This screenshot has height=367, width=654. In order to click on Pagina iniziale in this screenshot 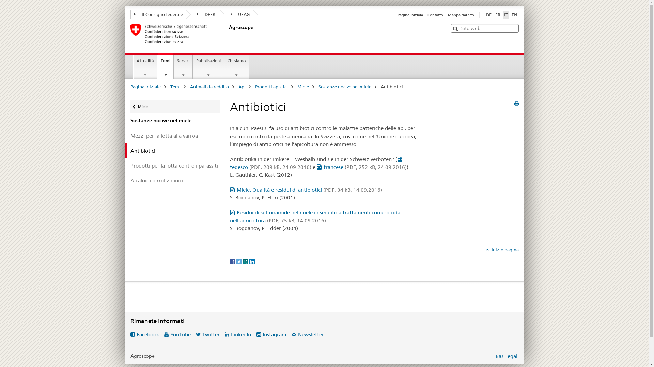, I will do `click(410, 15)`.